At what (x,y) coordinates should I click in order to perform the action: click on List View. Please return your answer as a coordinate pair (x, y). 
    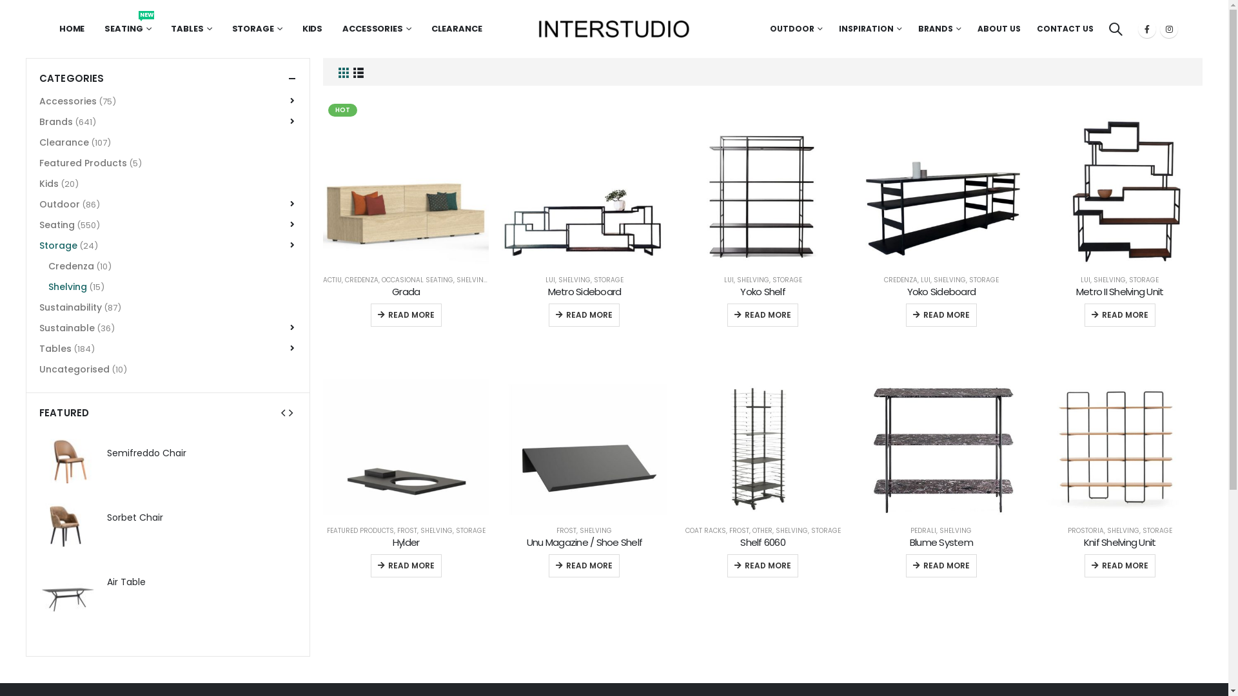
    Looking at the image, I should click on (359, 72).